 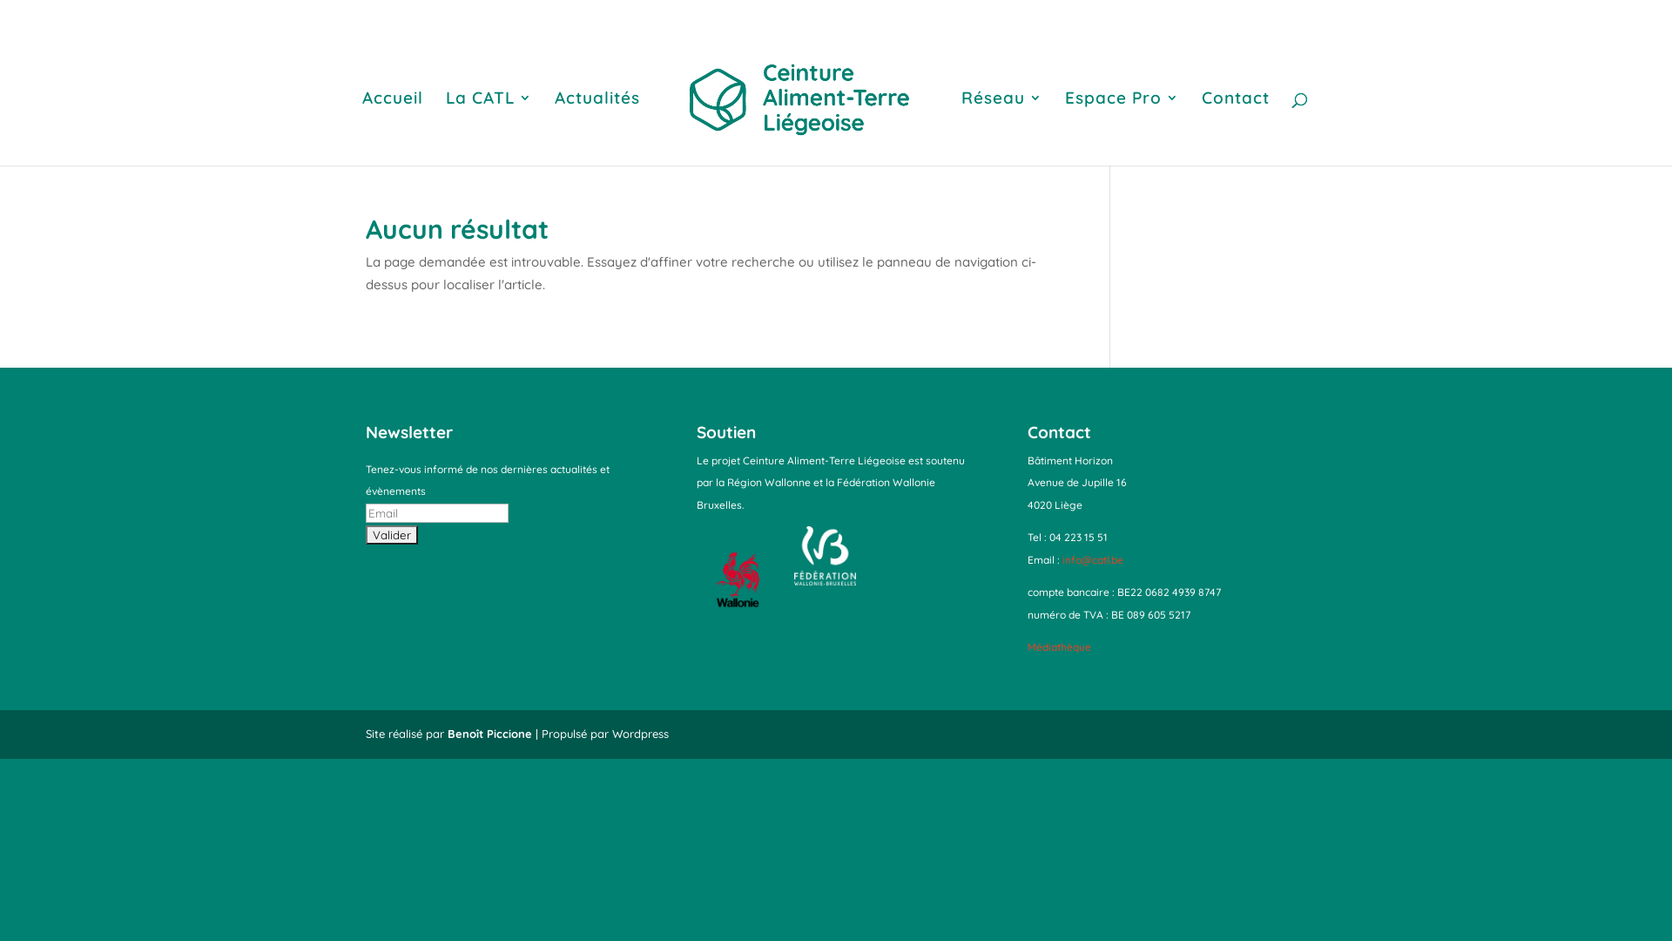 What do you see at coordinates (489, 129) in the screenshot?
I see `La CATL` at bounding box center [489, 129].